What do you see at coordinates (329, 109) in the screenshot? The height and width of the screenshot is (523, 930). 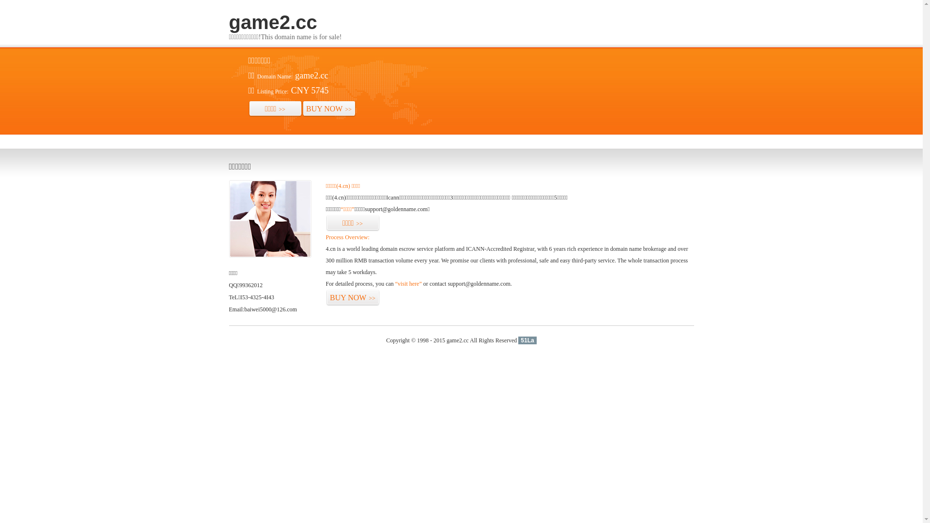 I see `BUY NOW>>` at bounding box center [329, 109].